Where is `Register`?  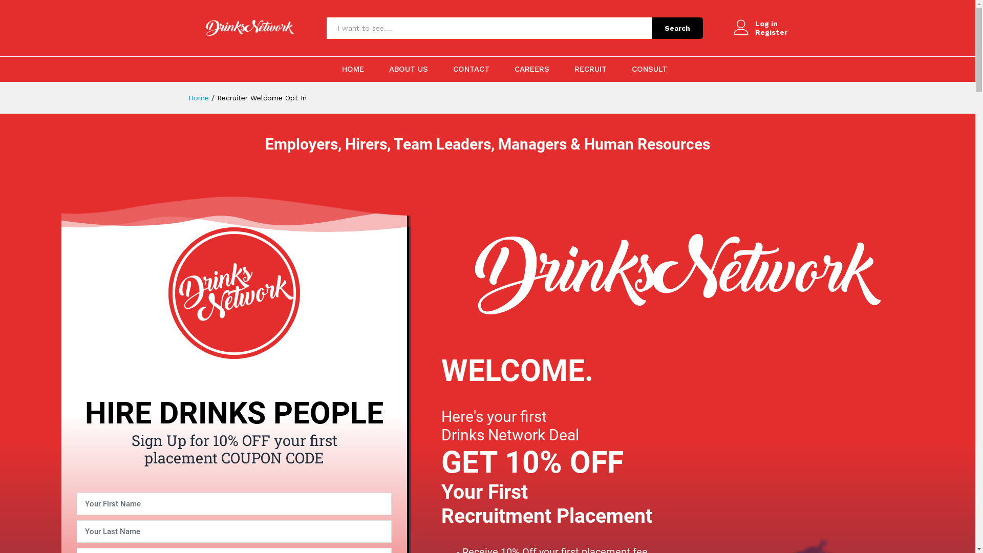 Register is located at coordinates (760, 33).